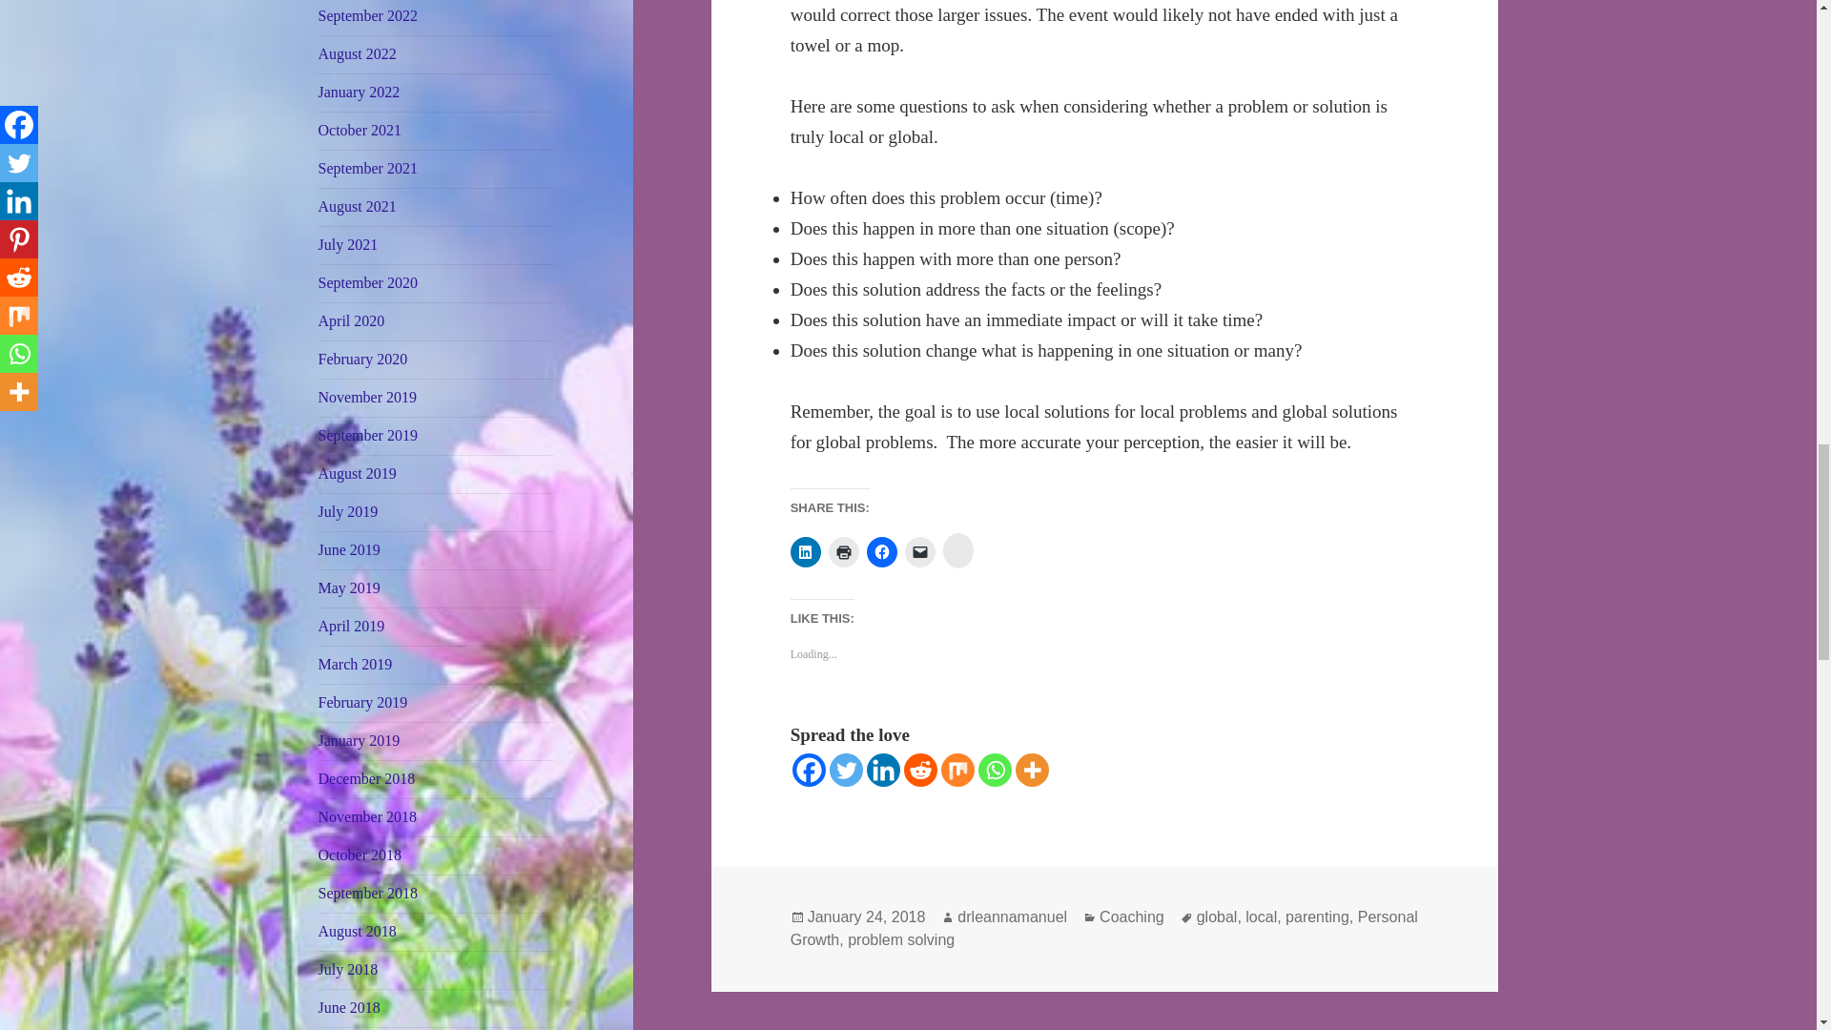 The height and width of the screenshot is (1030, 1831). Describe the element at coordinates (358, 53) in the screenshot. I see `August 2022` at that location.